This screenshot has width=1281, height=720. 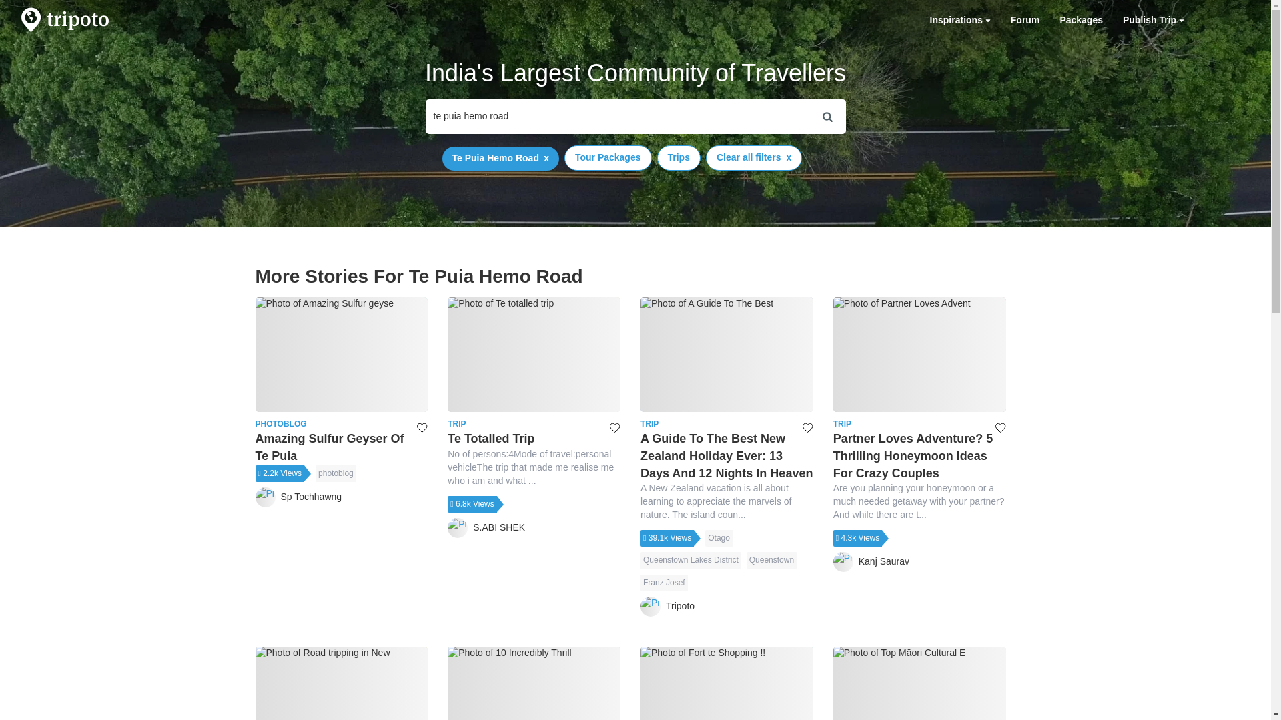 I want to click on Kanj Saurav, so click(x=871, y=561).